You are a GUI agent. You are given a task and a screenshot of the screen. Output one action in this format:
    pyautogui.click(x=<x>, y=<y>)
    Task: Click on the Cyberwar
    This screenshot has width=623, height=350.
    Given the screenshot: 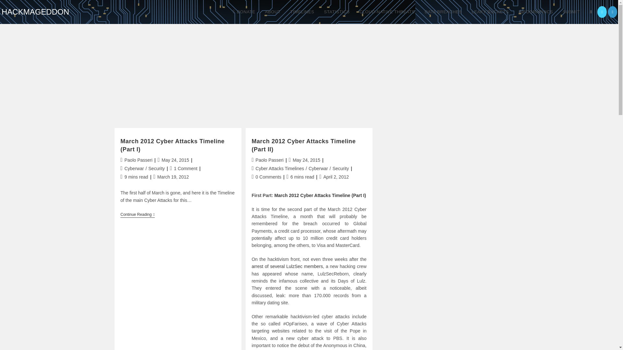 What is the action you would take?
    pyautogui.click(x=134, y=169)
    